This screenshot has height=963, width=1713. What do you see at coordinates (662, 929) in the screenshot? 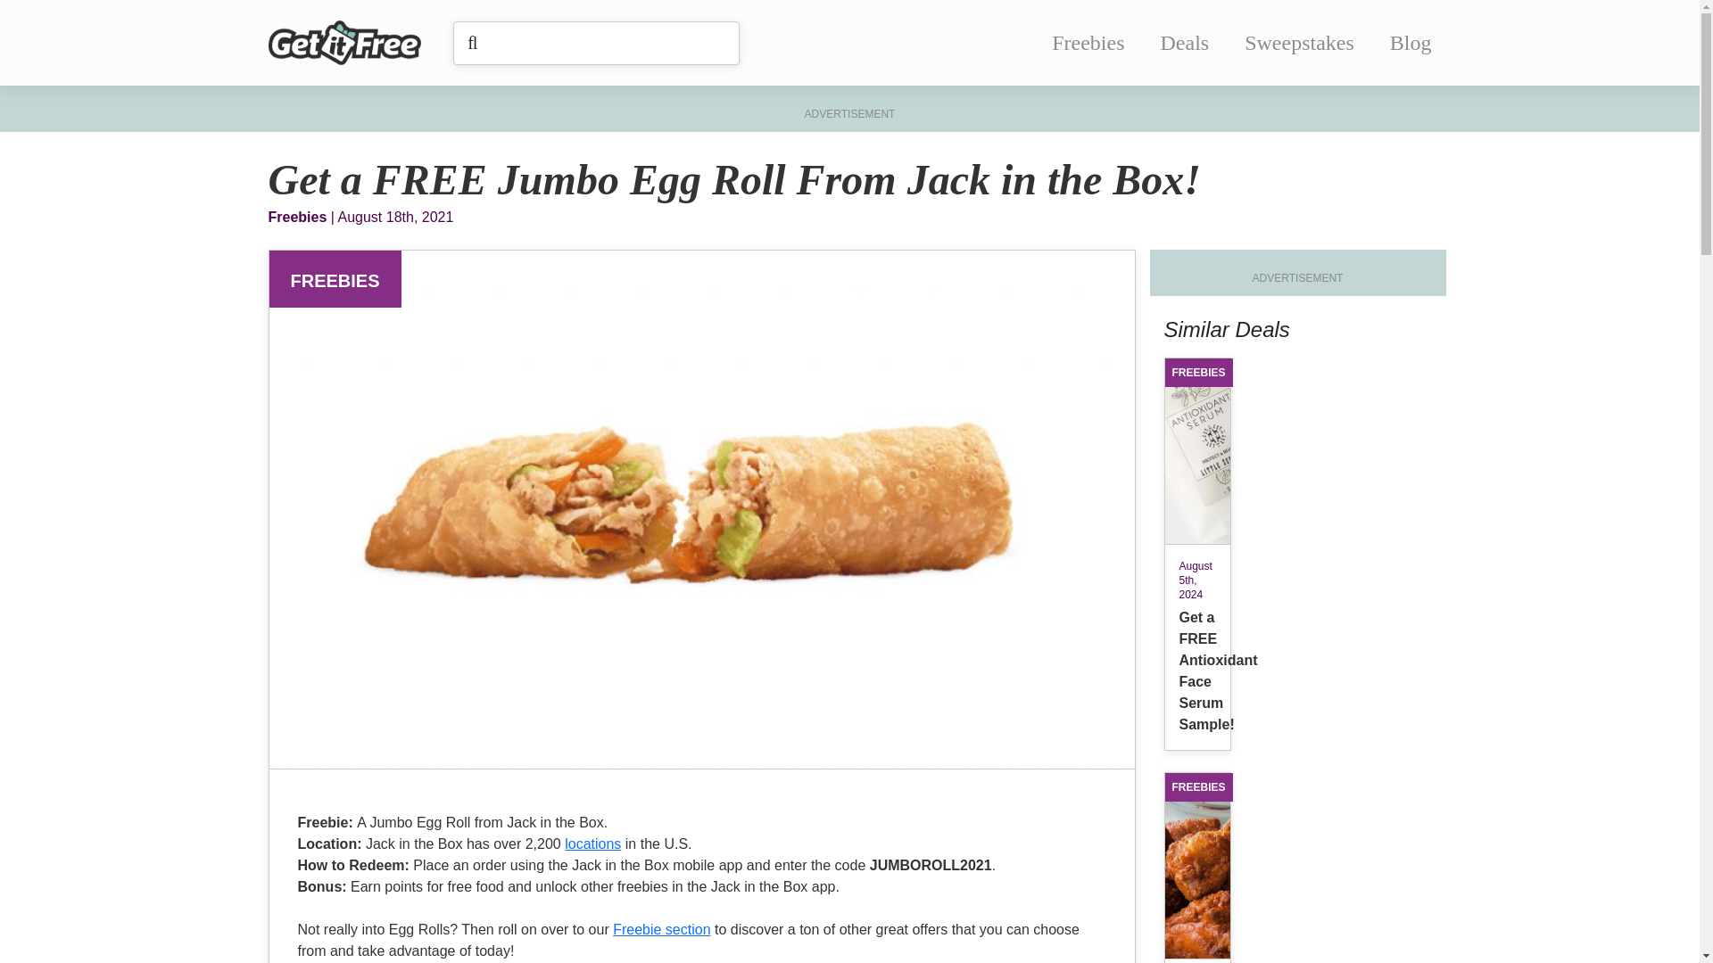
I see `Freebie section` at bounding box center [662, 929].